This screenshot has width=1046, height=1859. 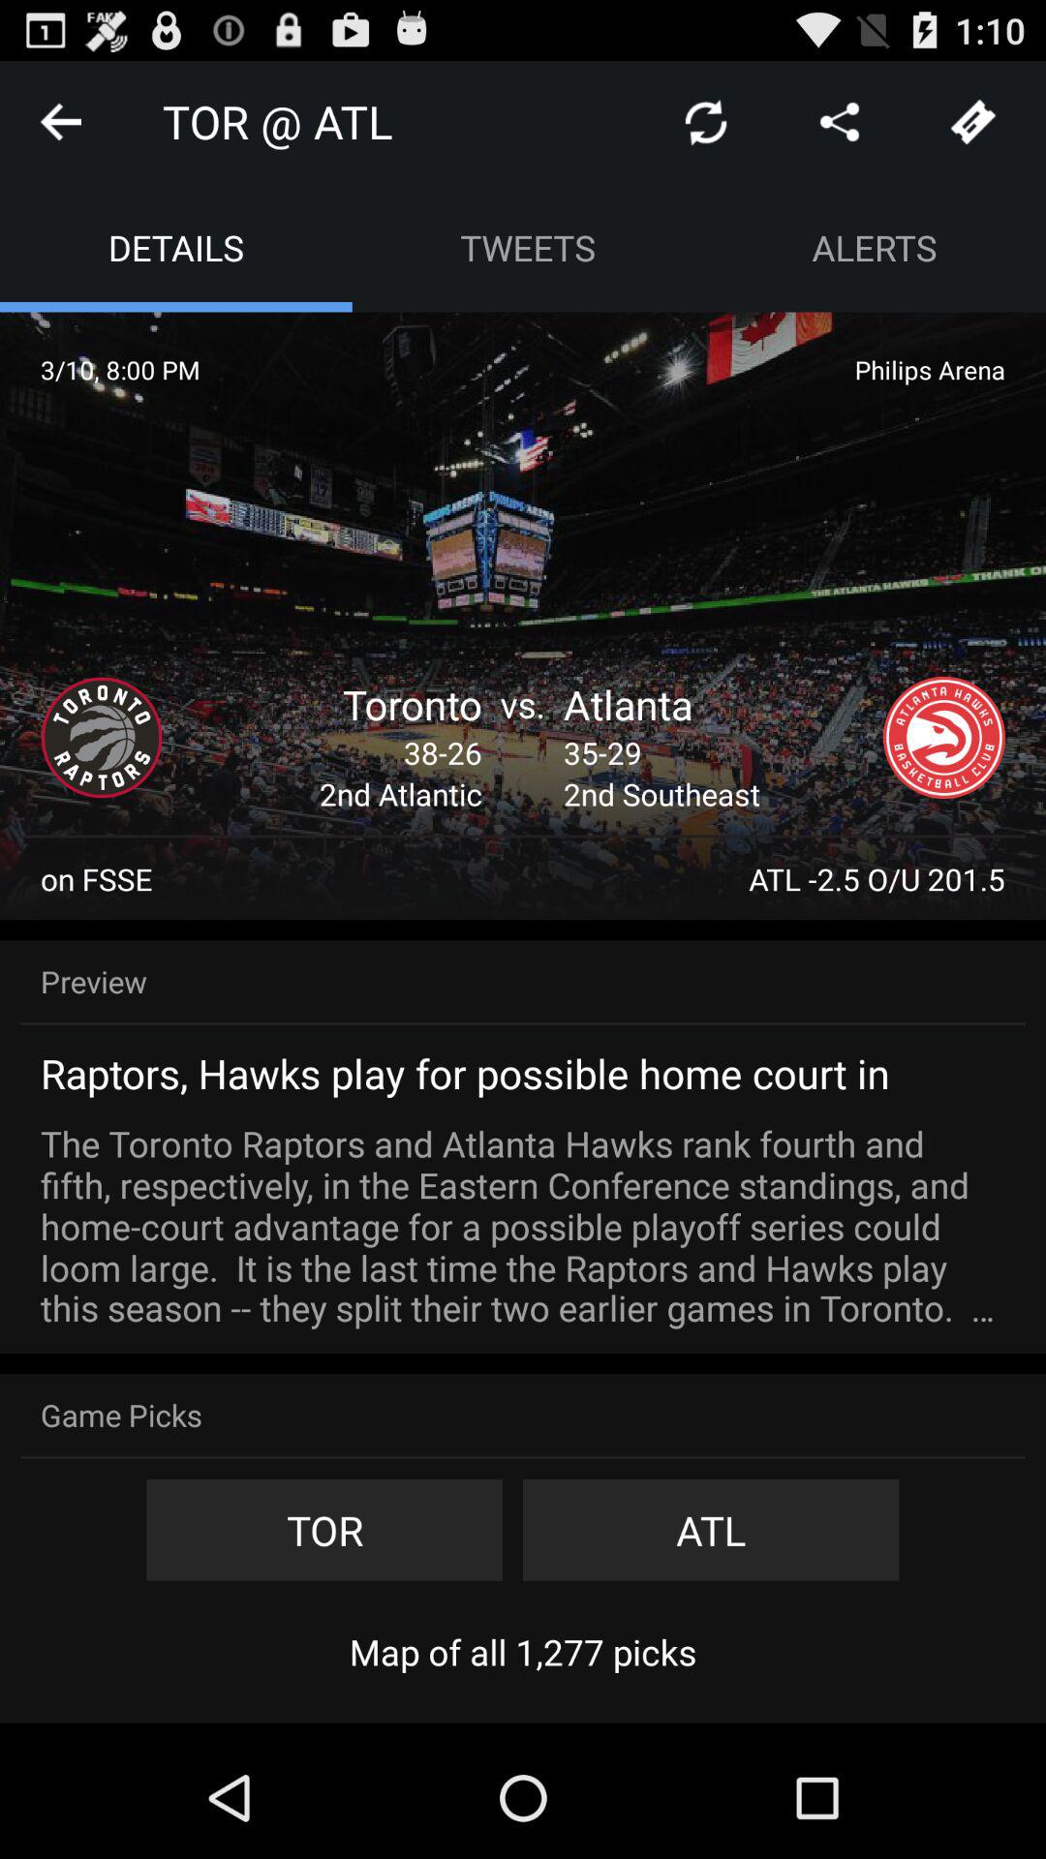 What do you see at coordinates (705, 122) in the screenshot?
I see `click icon next to the tor @ atl app` at bounding box center [705, 122].